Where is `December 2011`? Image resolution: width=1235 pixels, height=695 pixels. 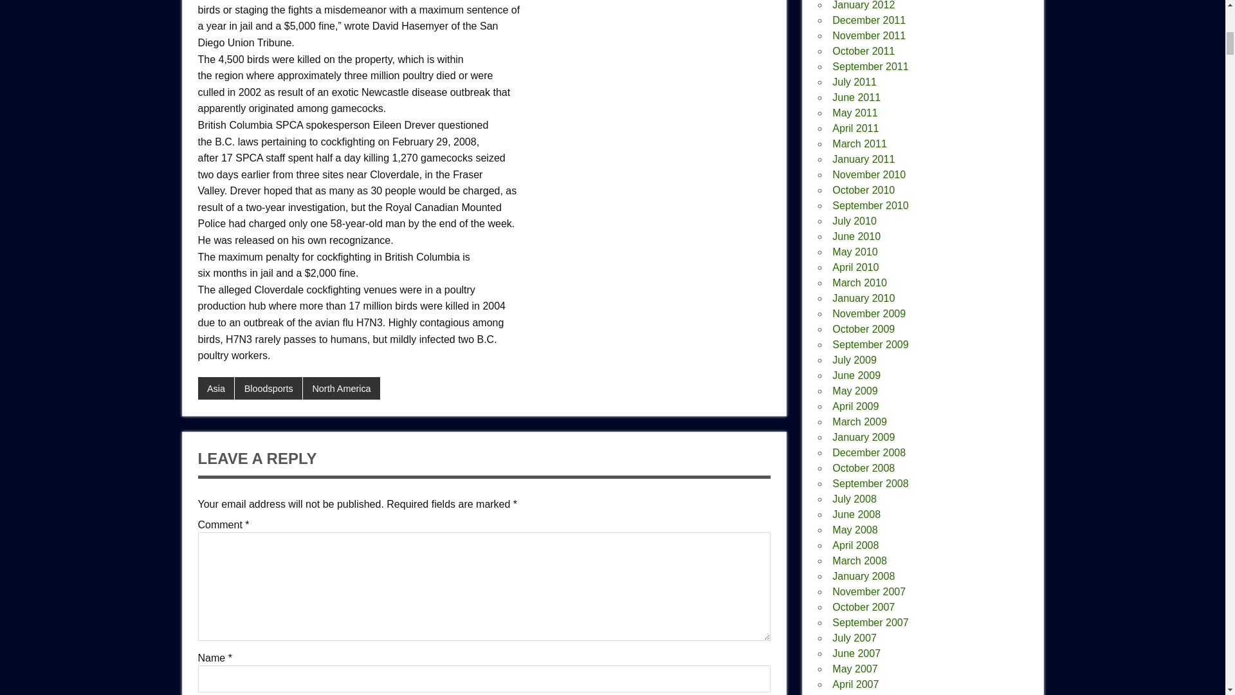
December 2011 is located at coordinates (868, 19).